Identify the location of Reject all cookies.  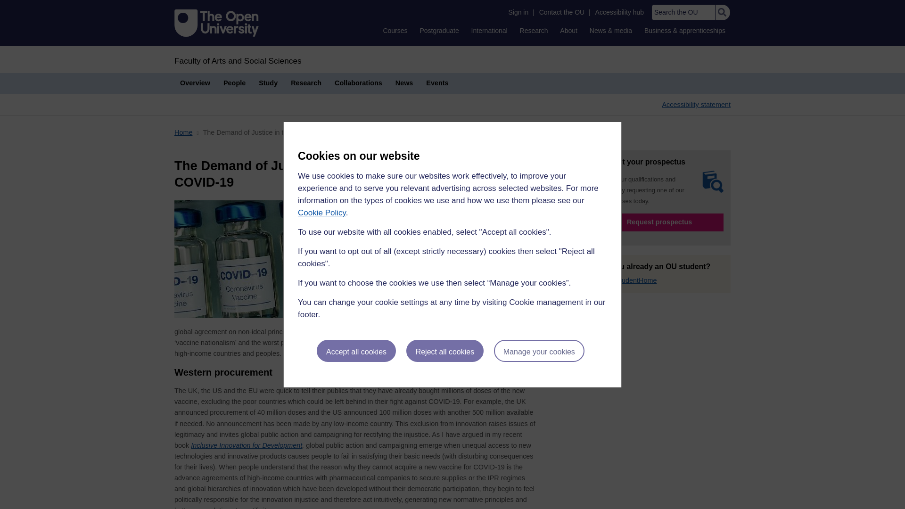
(445, 351).